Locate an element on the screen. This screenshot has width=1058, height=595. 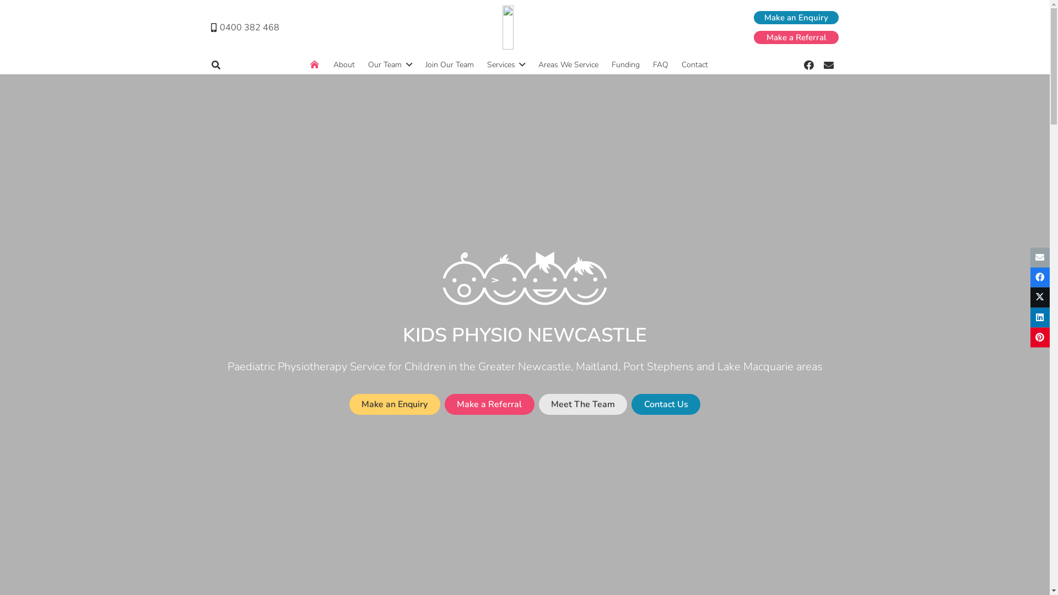
Send an Email is located at coordinates (593, 421).